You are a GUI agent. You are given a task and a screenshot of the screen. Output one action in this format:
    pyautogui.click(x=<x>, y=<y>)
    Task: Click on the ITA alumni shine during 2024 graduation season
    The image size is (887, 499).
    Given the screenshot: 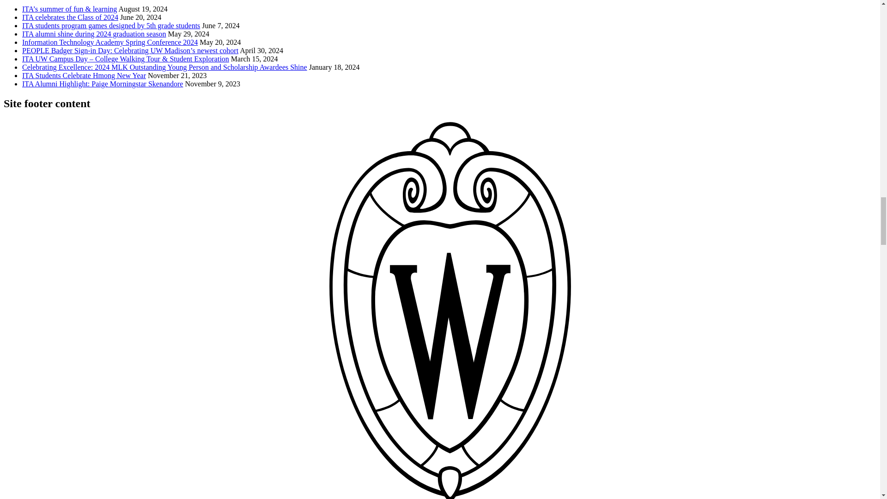 What is the action you would take?
    pyautogui.click(x=94, y=34)
    